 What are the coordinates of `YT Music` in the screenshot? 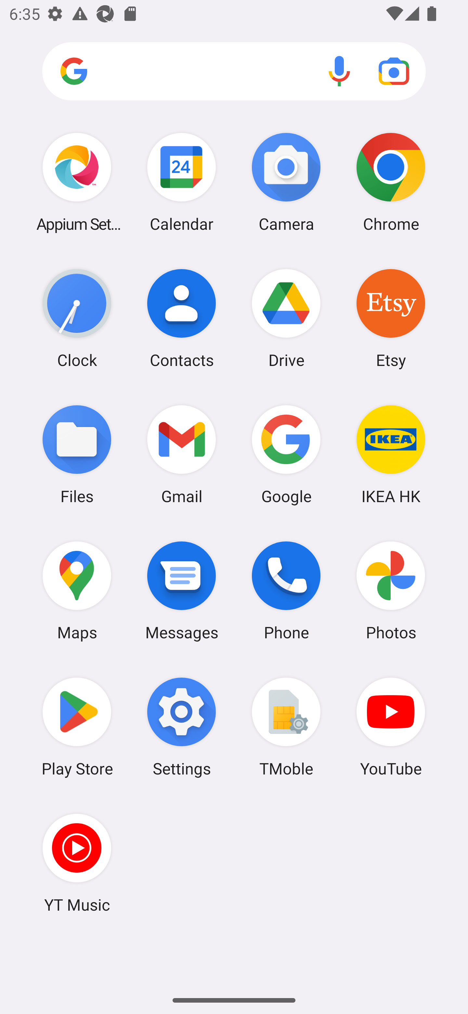 It's located at (77, 863).